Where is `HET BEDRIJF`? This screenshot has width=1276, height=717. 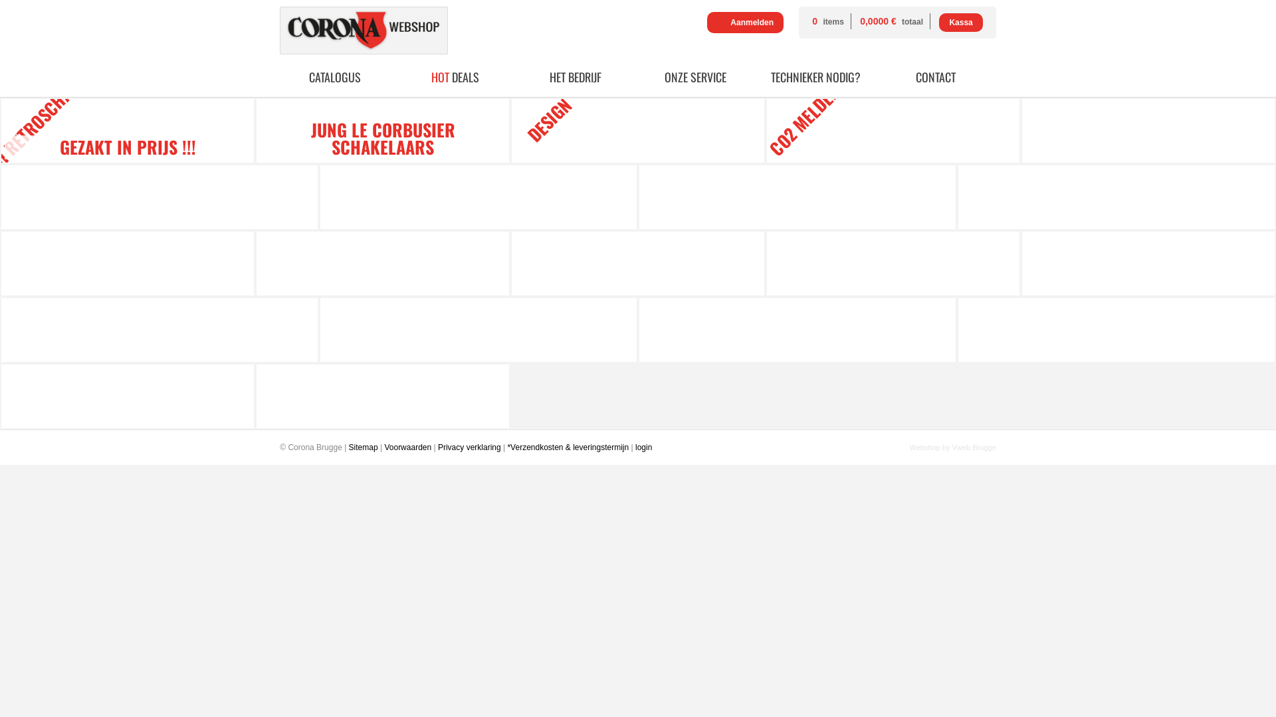 HET BEDRIJF is located at coordinates (576, 77).